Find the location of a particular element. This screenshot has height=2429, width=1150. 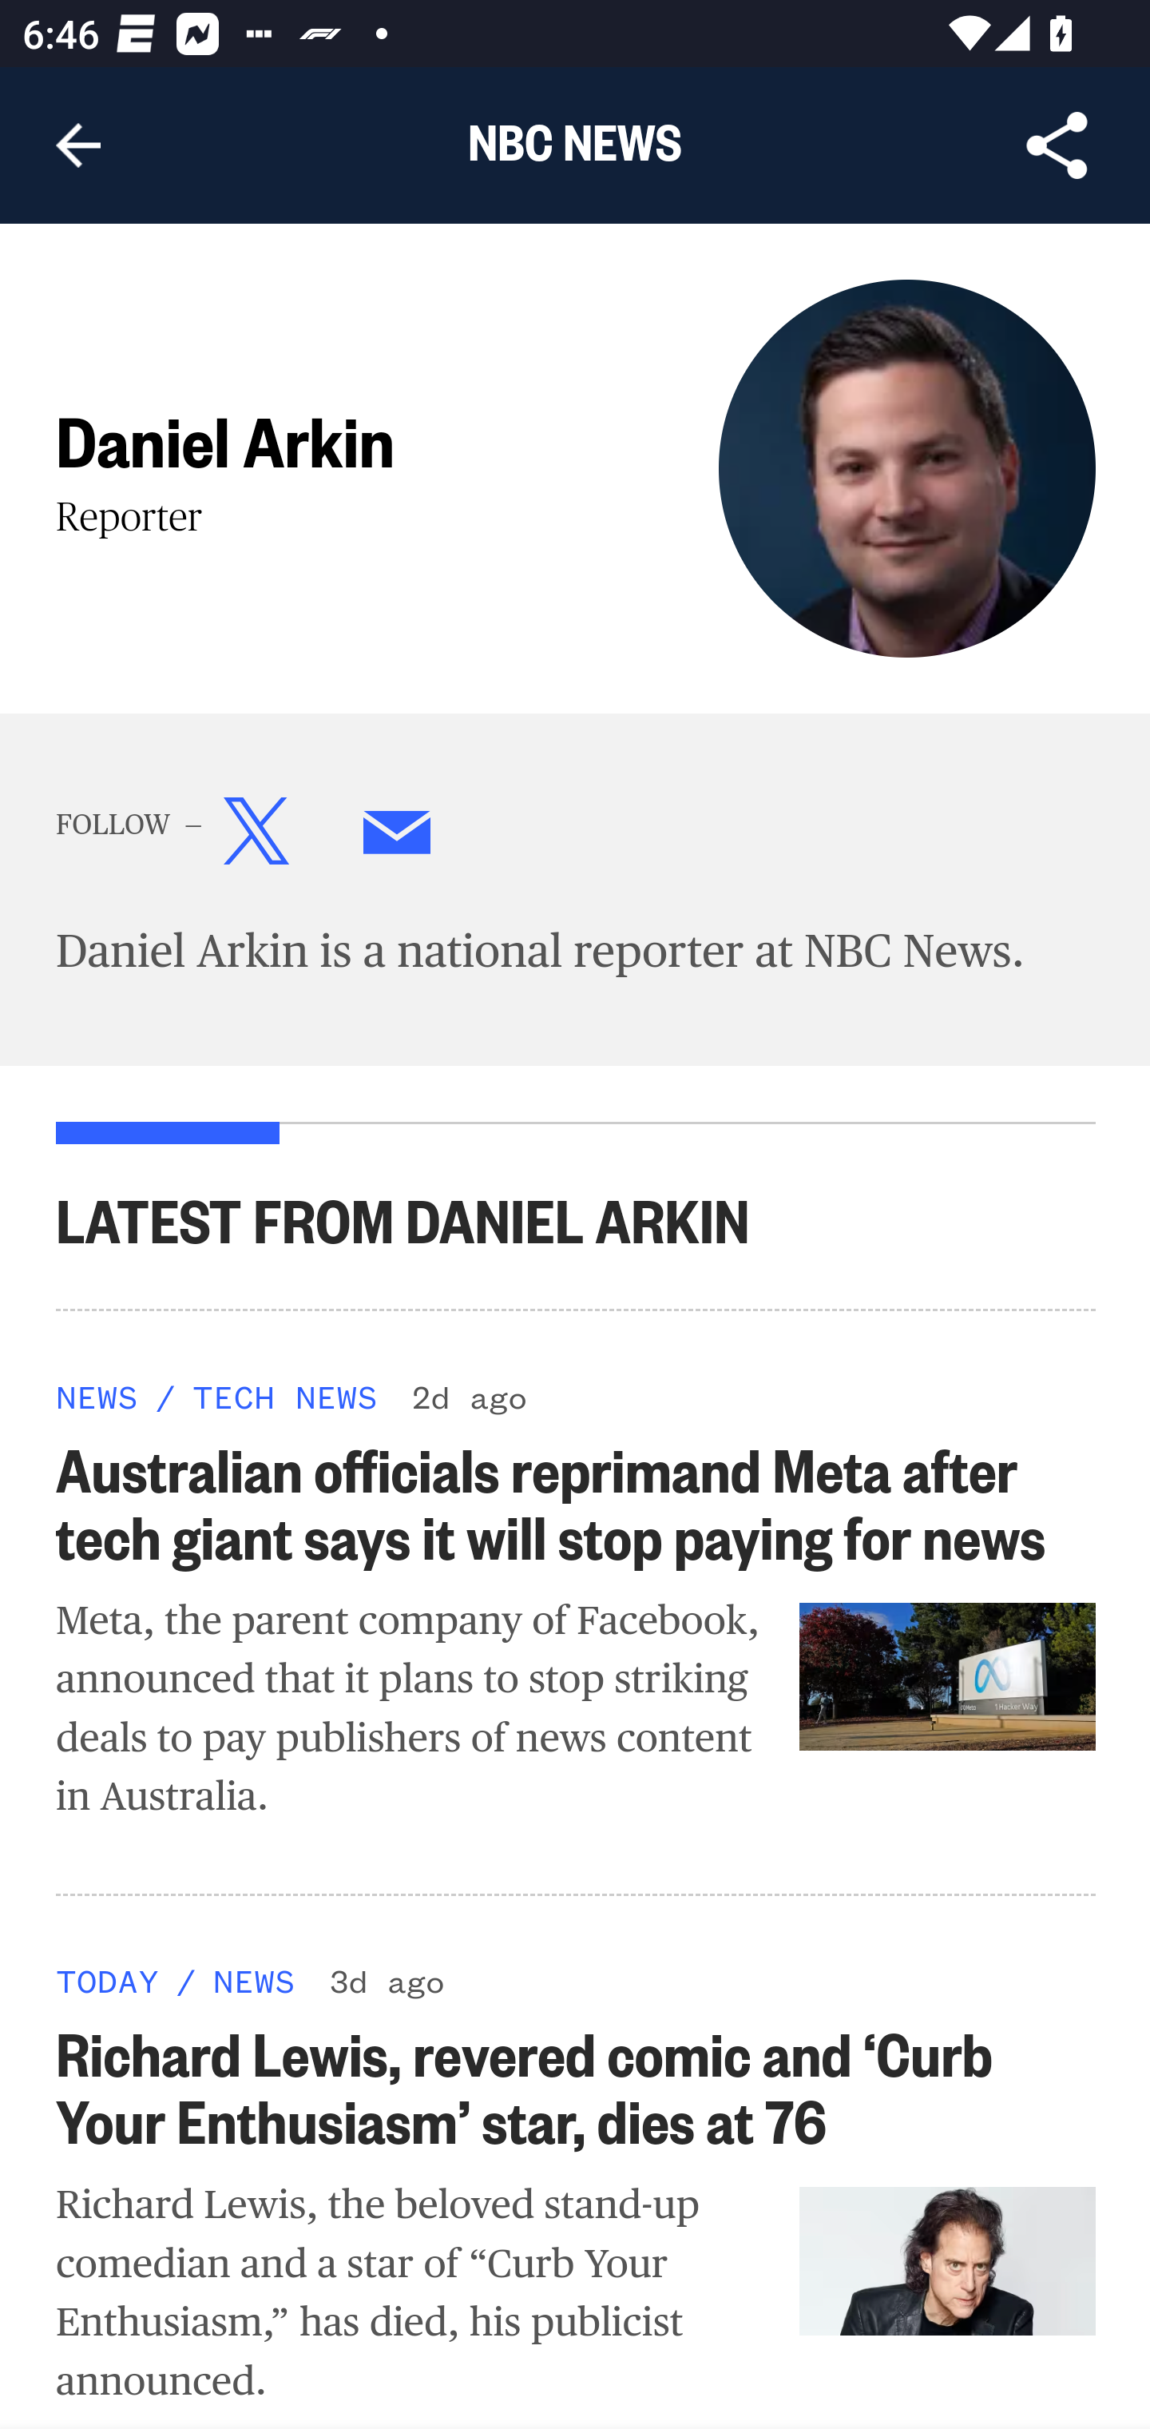

NEWS NEWS NEWS is located at coordinates (97, 1395).